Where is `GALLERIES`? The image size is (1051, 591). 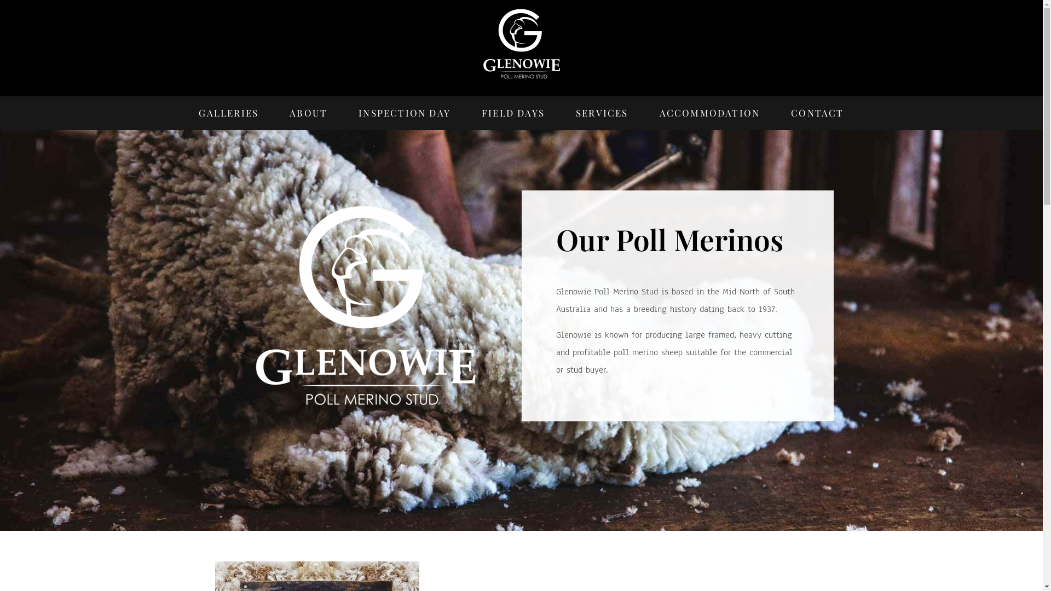
GALLERIES is located at coordinates (228, 113).